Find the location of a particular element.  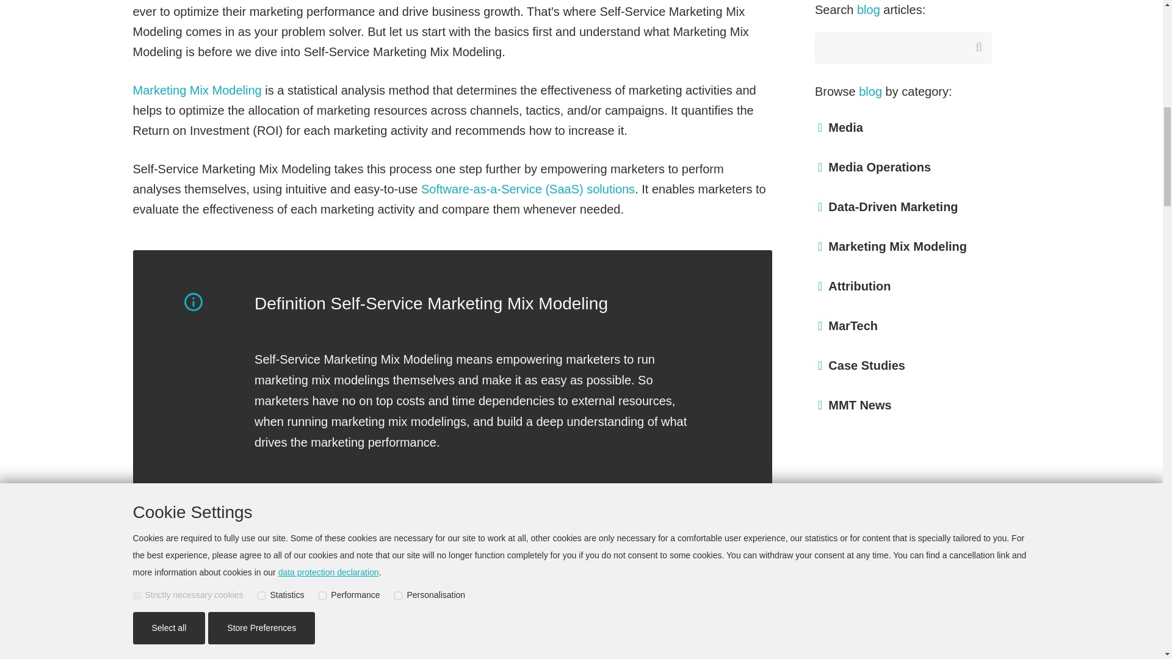

What are the key benefits of Self-Service MMM? is located at coordinates (294, 646).